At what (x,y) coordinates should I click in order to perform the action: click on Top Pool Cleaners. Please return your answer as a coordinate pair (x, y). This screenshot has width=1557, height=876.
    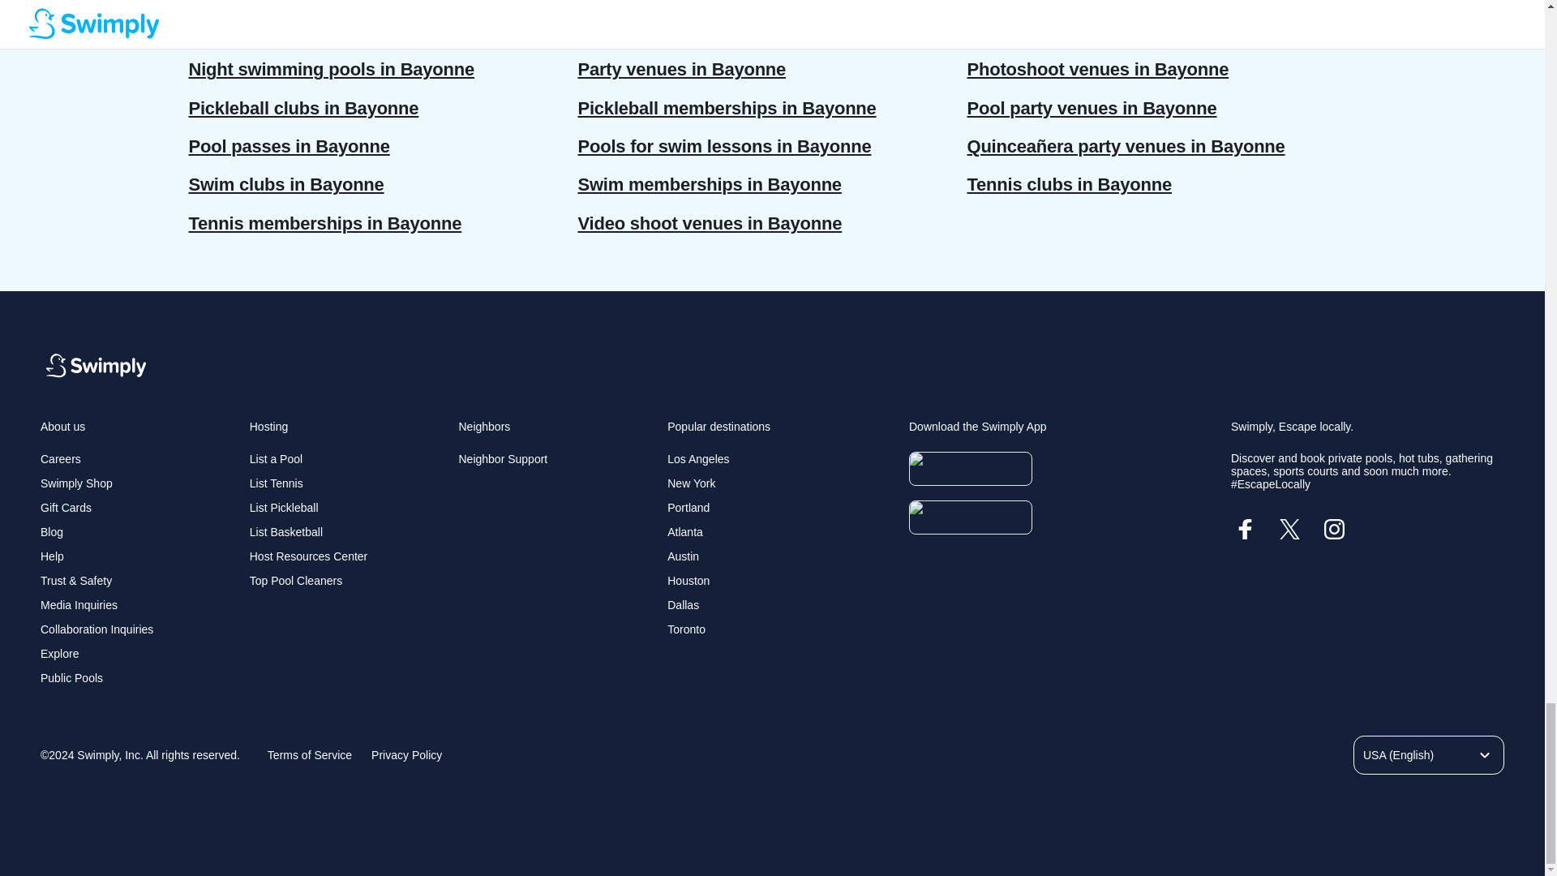
    Looking at the image, I should click on (295, 581).